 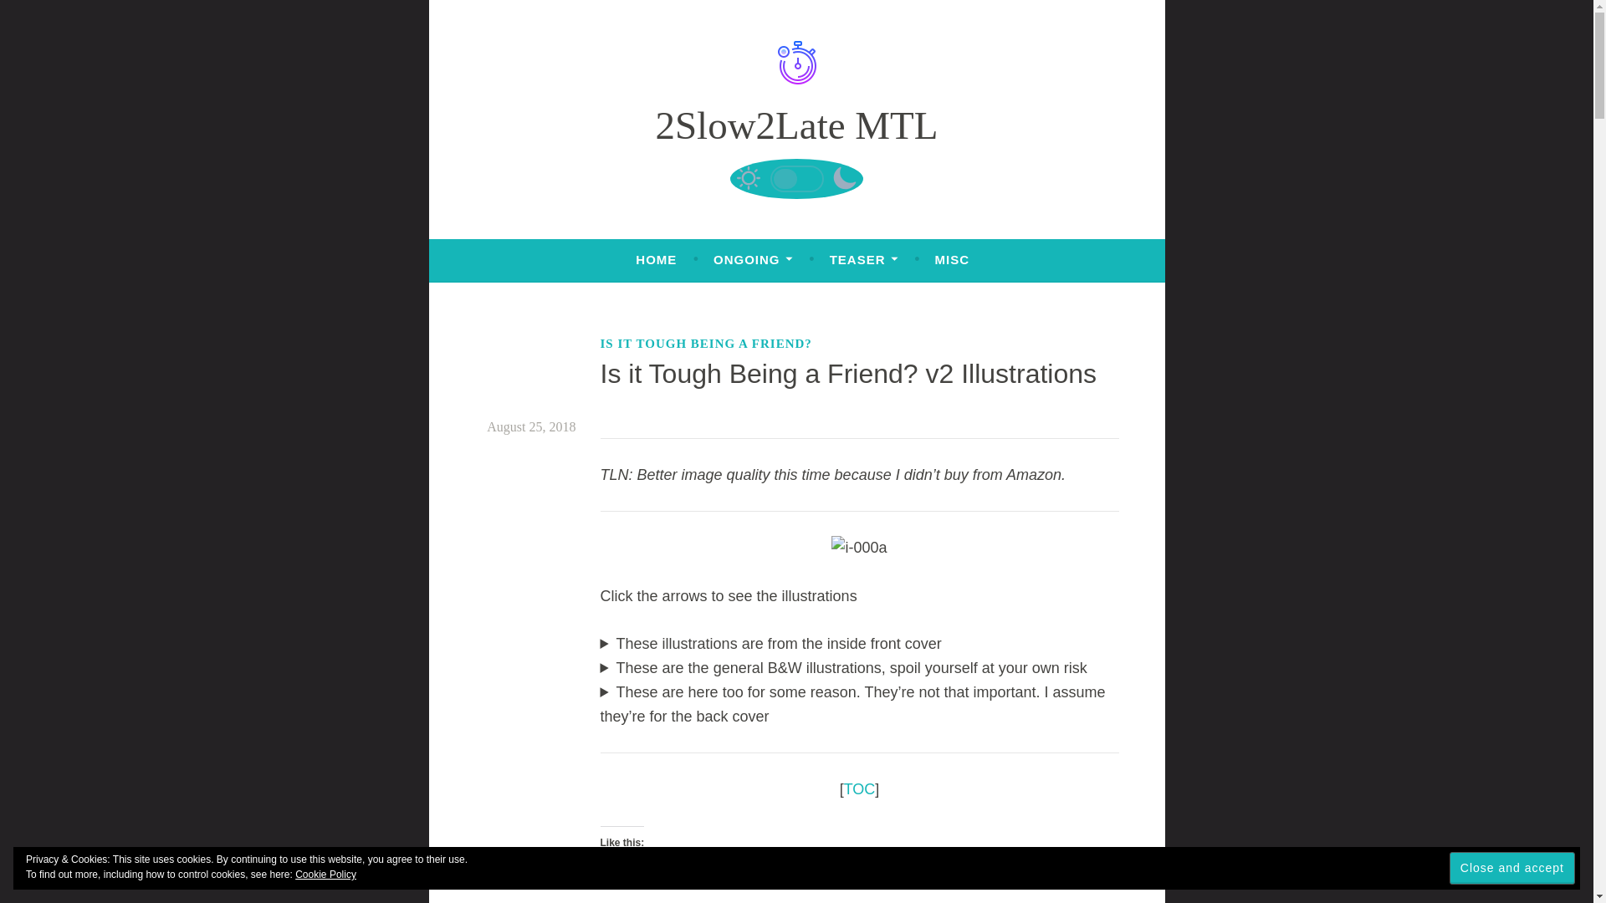 What do you see at coordinates (530, 426) in the screenshot?
I see `August 25, 2018` at bounding box center [530, 426].